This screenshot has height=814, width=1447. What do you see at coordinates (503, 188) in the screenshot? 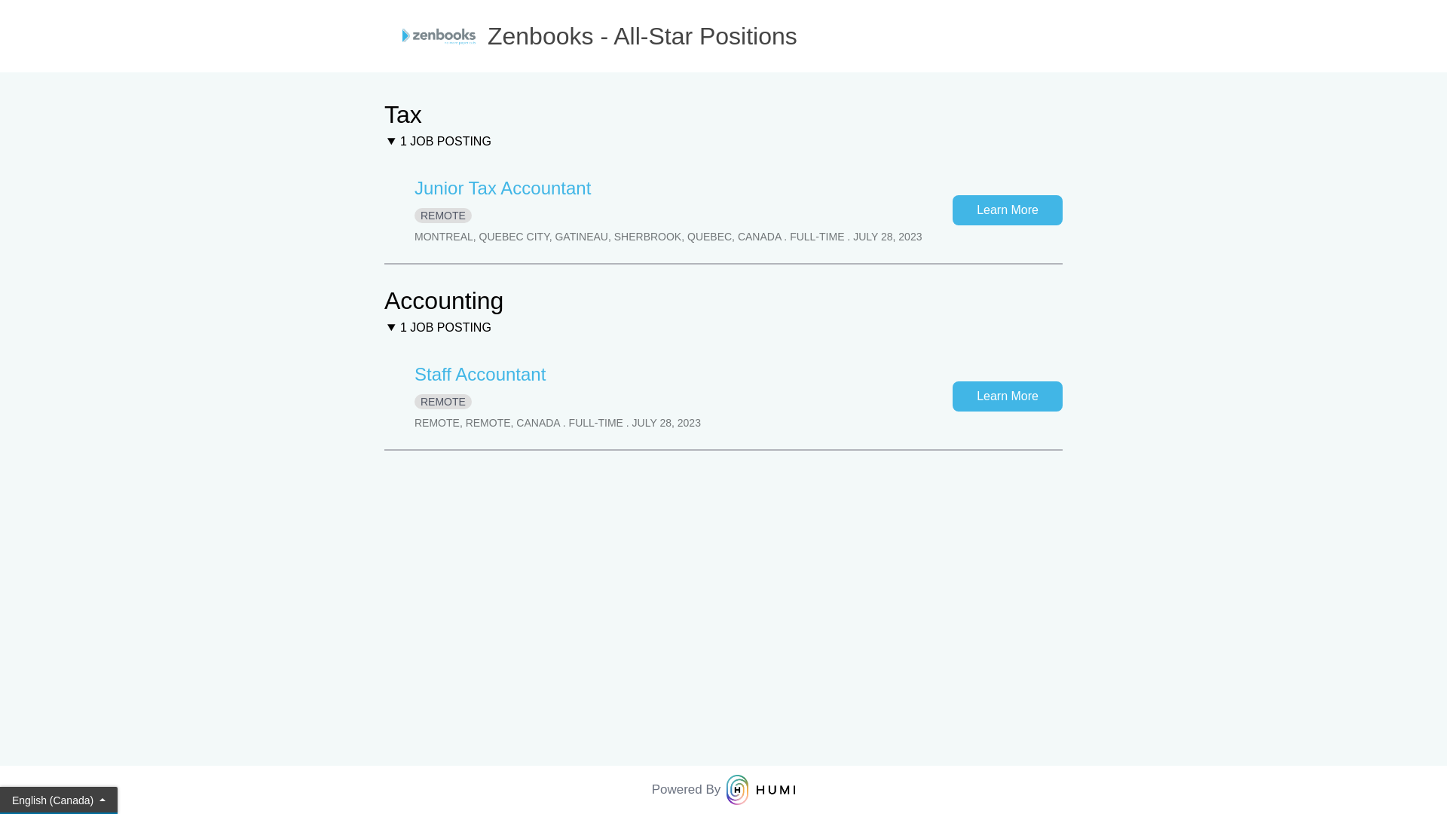
I see `Junior Tax Accountant` at bounding box center [503, 188].